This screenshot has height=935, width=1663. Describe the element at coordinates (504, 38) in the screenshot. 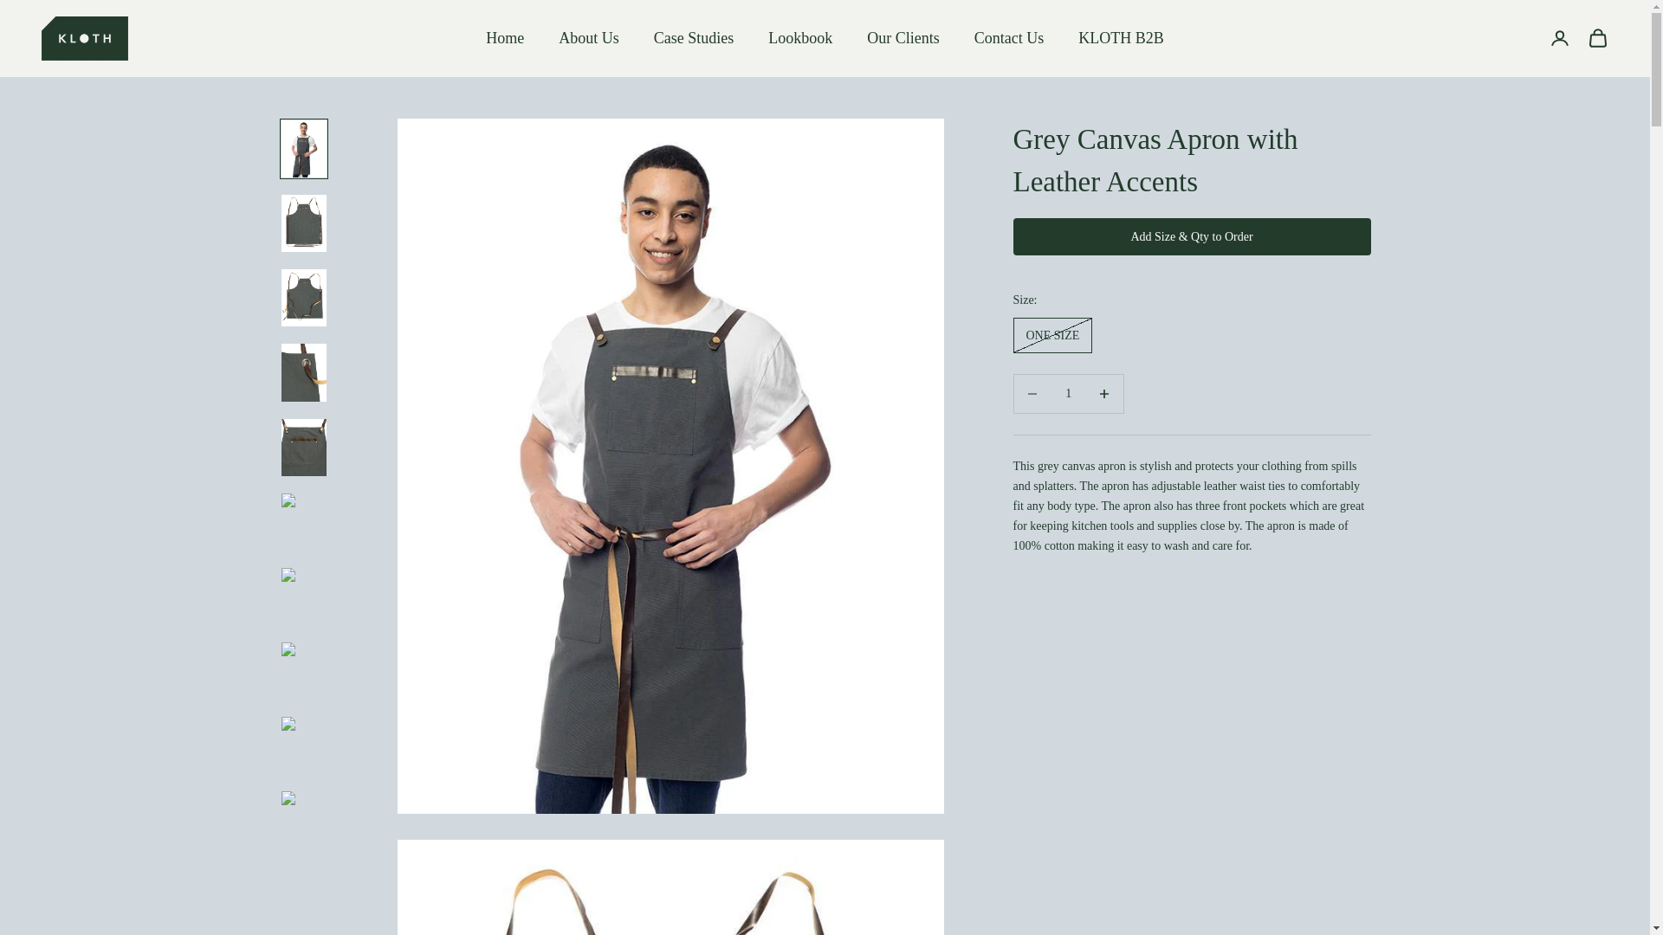

I see `Home` at that location.